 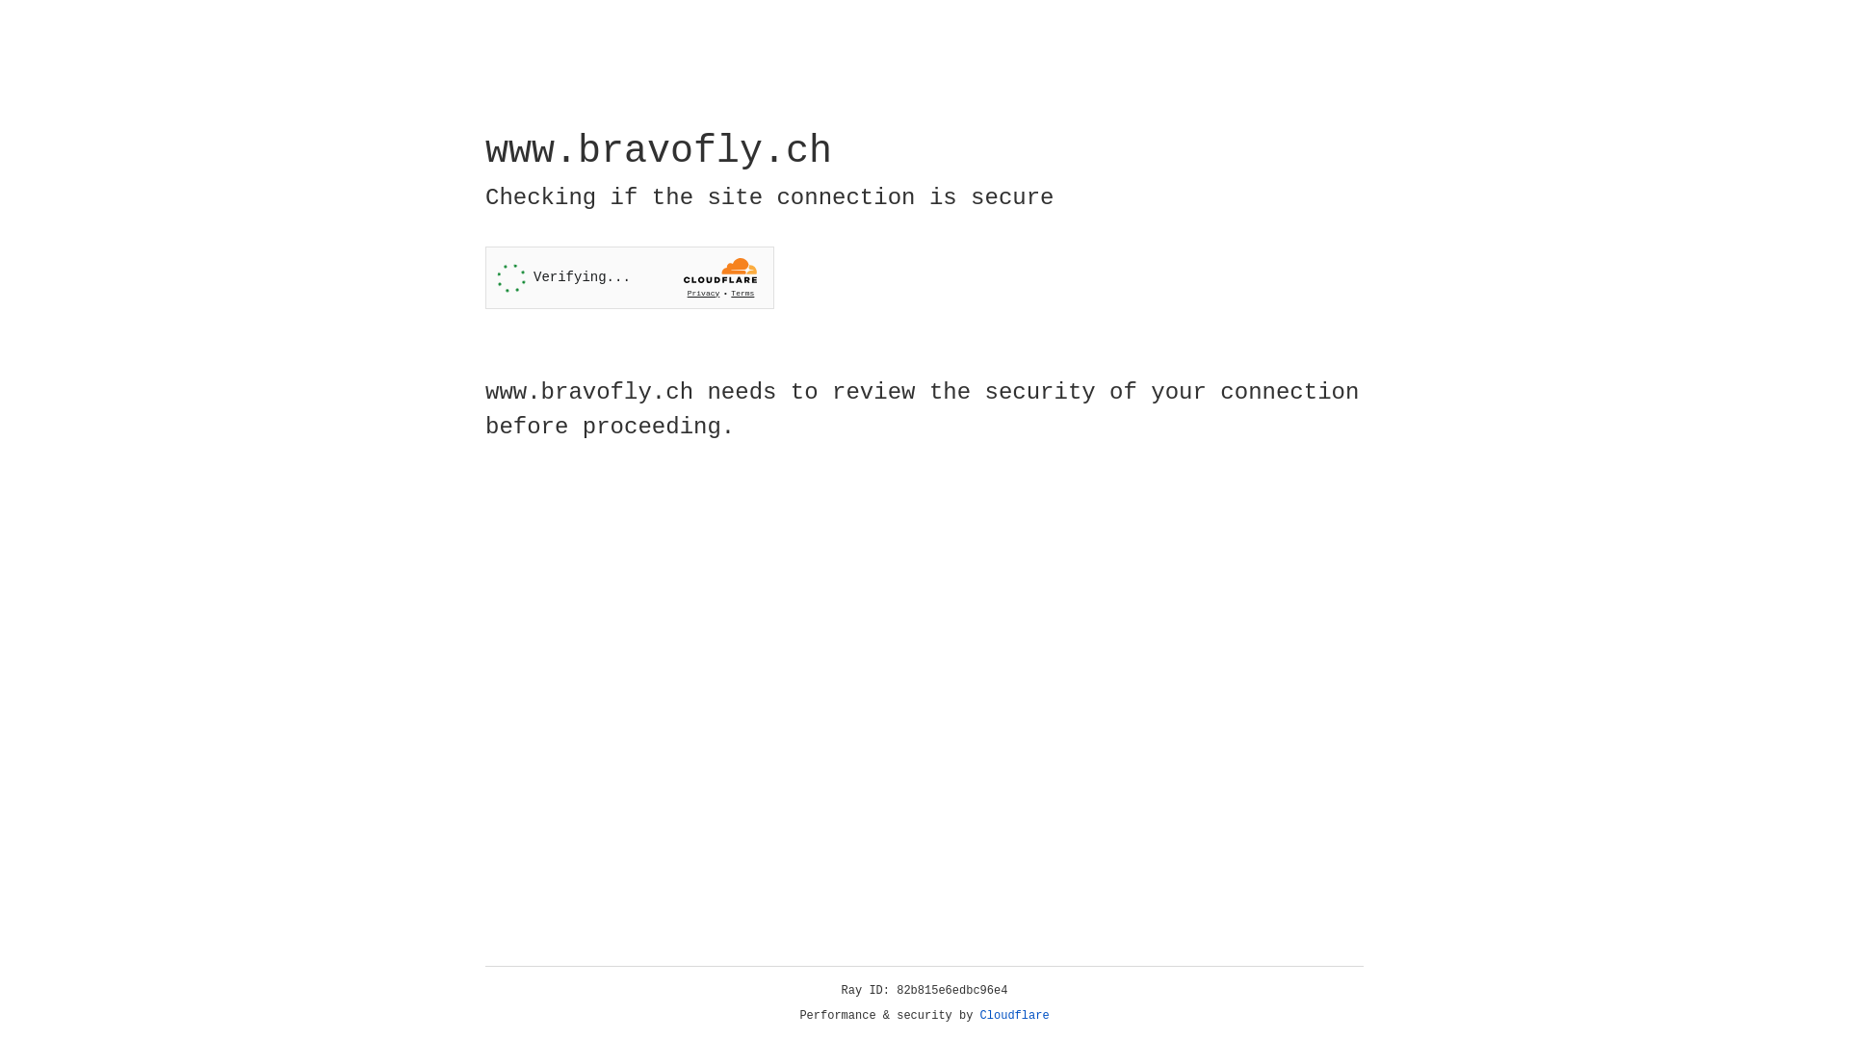 I want to click on Cloudflare, so click(x=1015, y=1016).